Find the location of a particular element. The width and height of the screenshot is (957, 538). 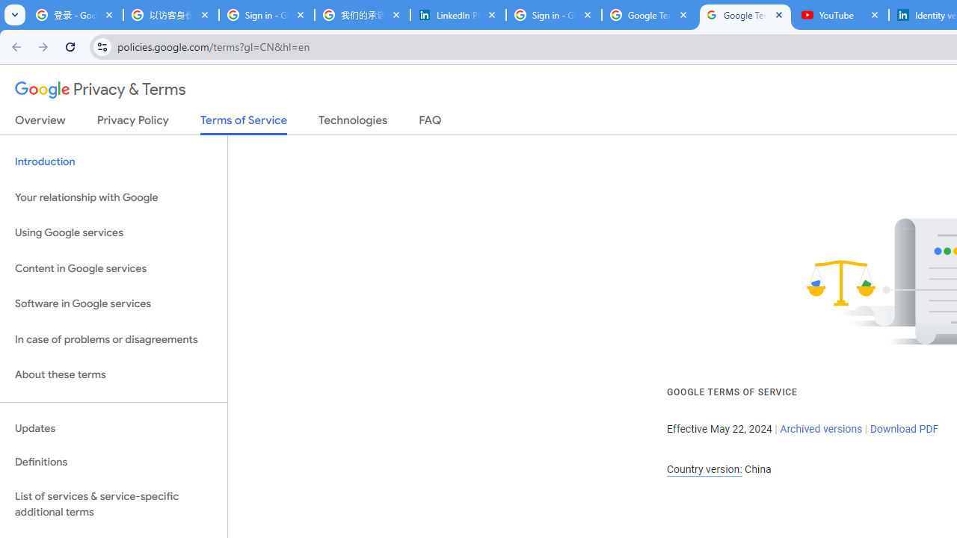

Content in Google services is located at coordinates (114, 268).